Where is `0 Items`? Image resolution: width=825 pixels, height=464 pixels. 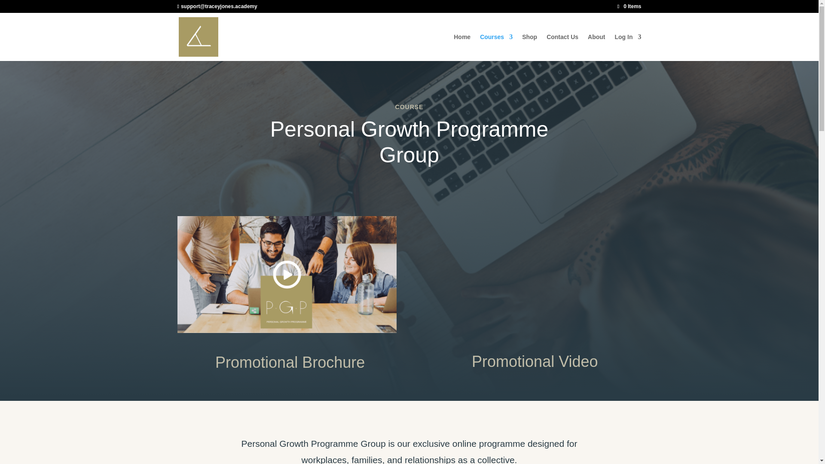 0 Items is located at coordinates (629, 6).